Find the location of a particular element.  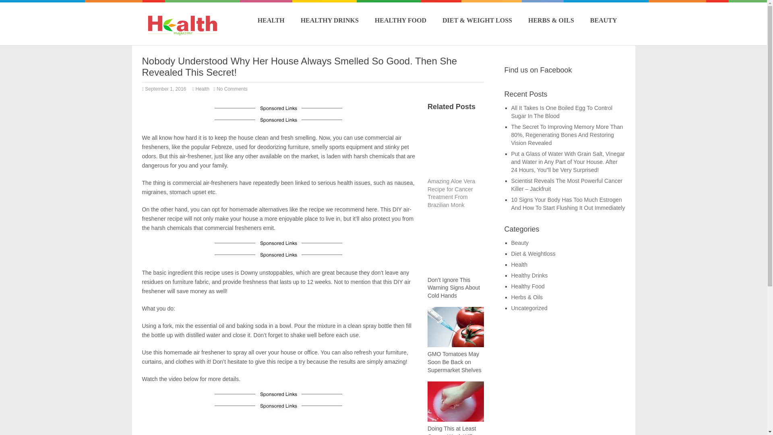

Healthy Food is located at coordinates (528, 286).